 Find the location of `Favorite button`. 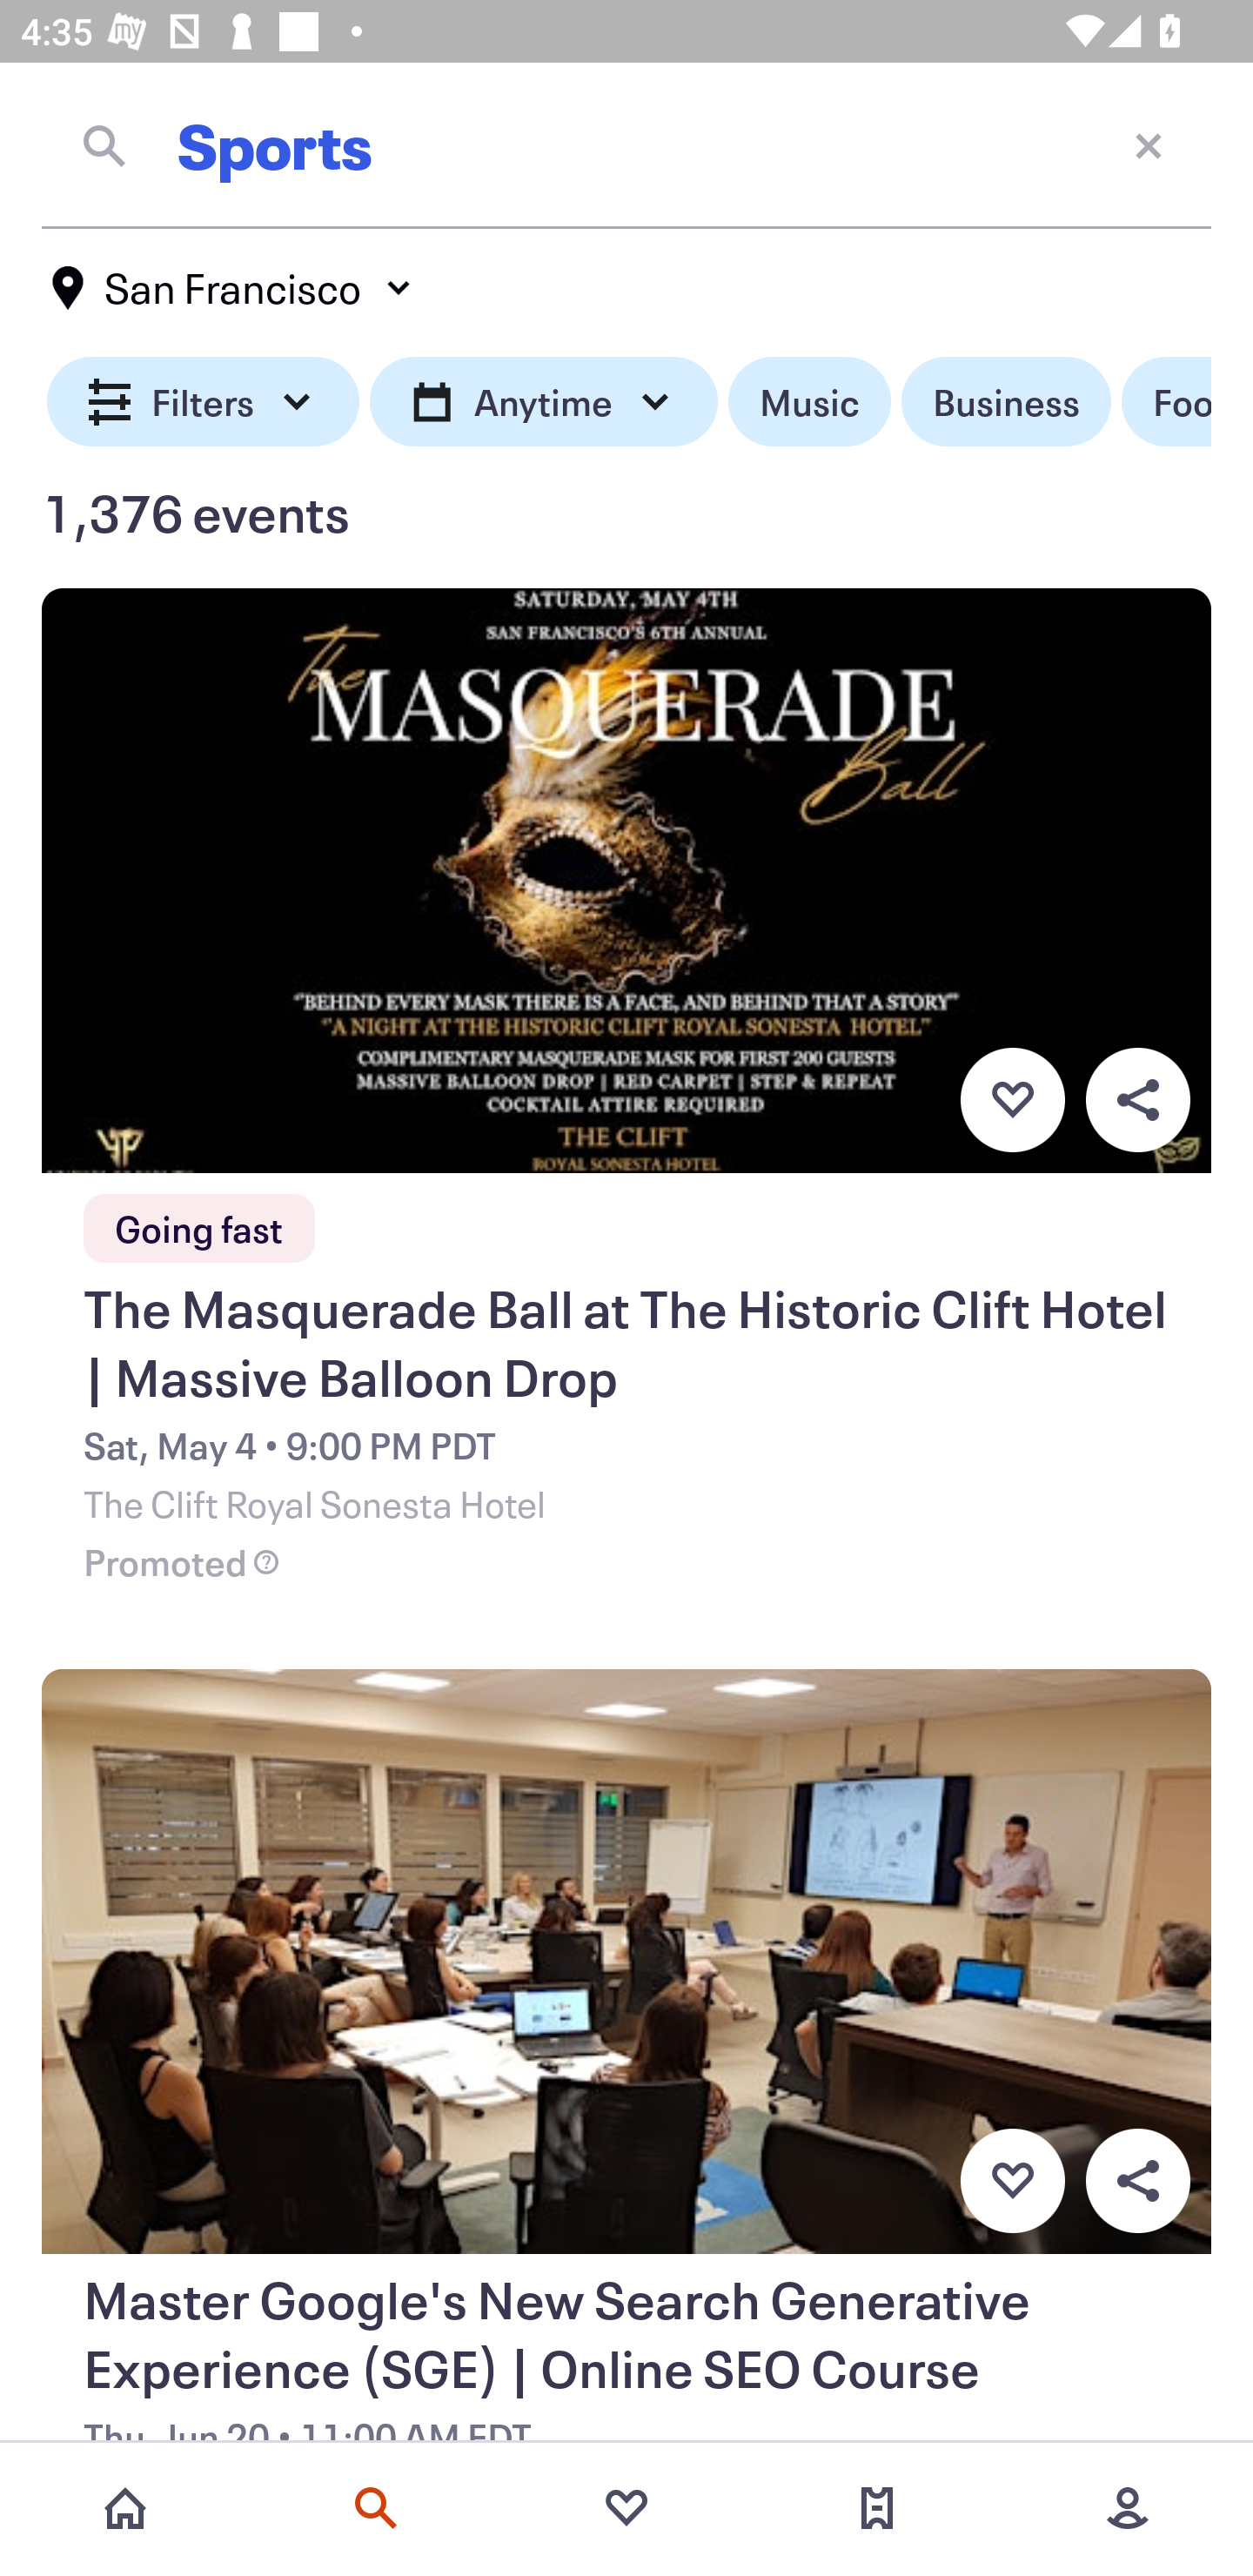

Favorite button is located at coordinates (1012, 2181).